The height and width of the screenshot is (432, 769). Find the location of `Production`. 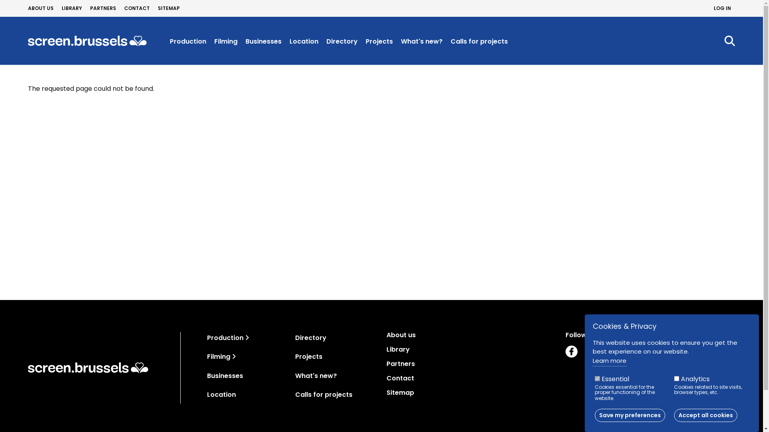

Production is located at coordinates (225, 338).